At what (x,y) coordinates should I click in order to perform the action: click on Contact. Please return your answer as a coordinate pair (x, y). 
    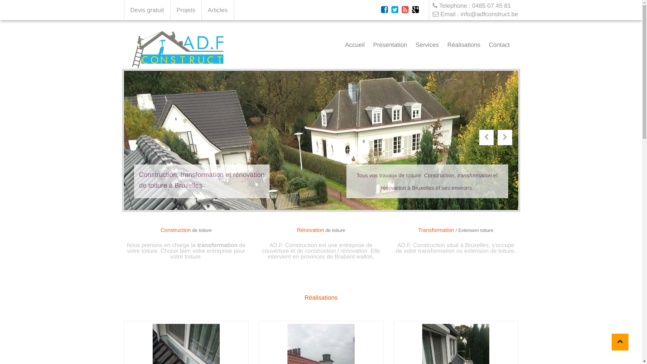
    Looking at the image, I should click on (499, 47).